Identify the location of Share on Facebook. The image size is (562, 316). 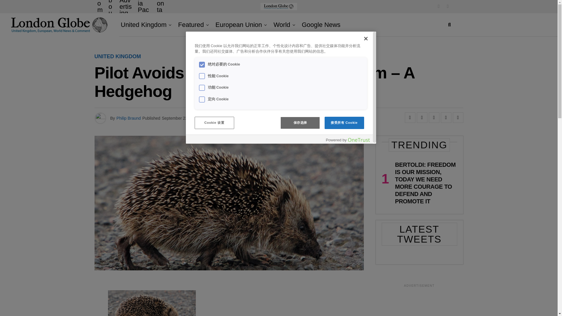
(410, 118).